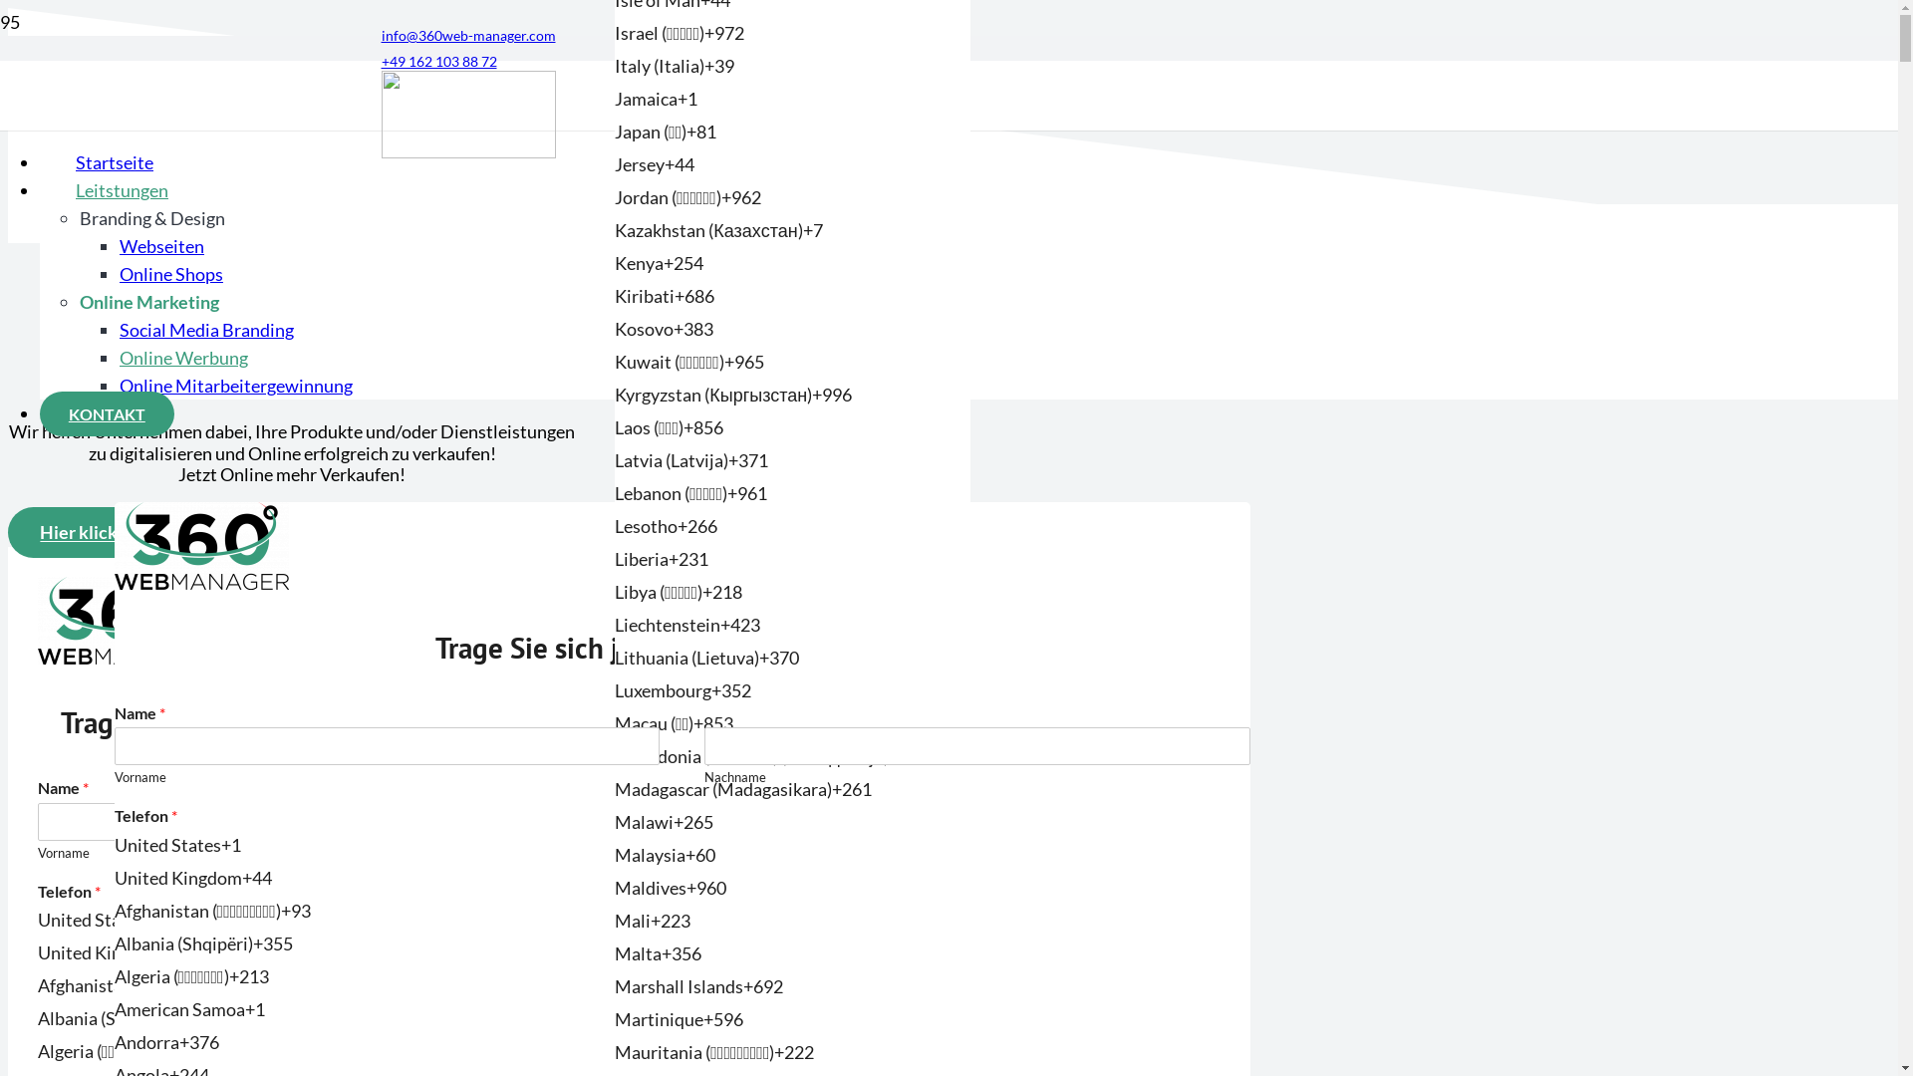 The image size is (1913, 1076). I want to click on info@360web-manager.com, so click(468, 34).